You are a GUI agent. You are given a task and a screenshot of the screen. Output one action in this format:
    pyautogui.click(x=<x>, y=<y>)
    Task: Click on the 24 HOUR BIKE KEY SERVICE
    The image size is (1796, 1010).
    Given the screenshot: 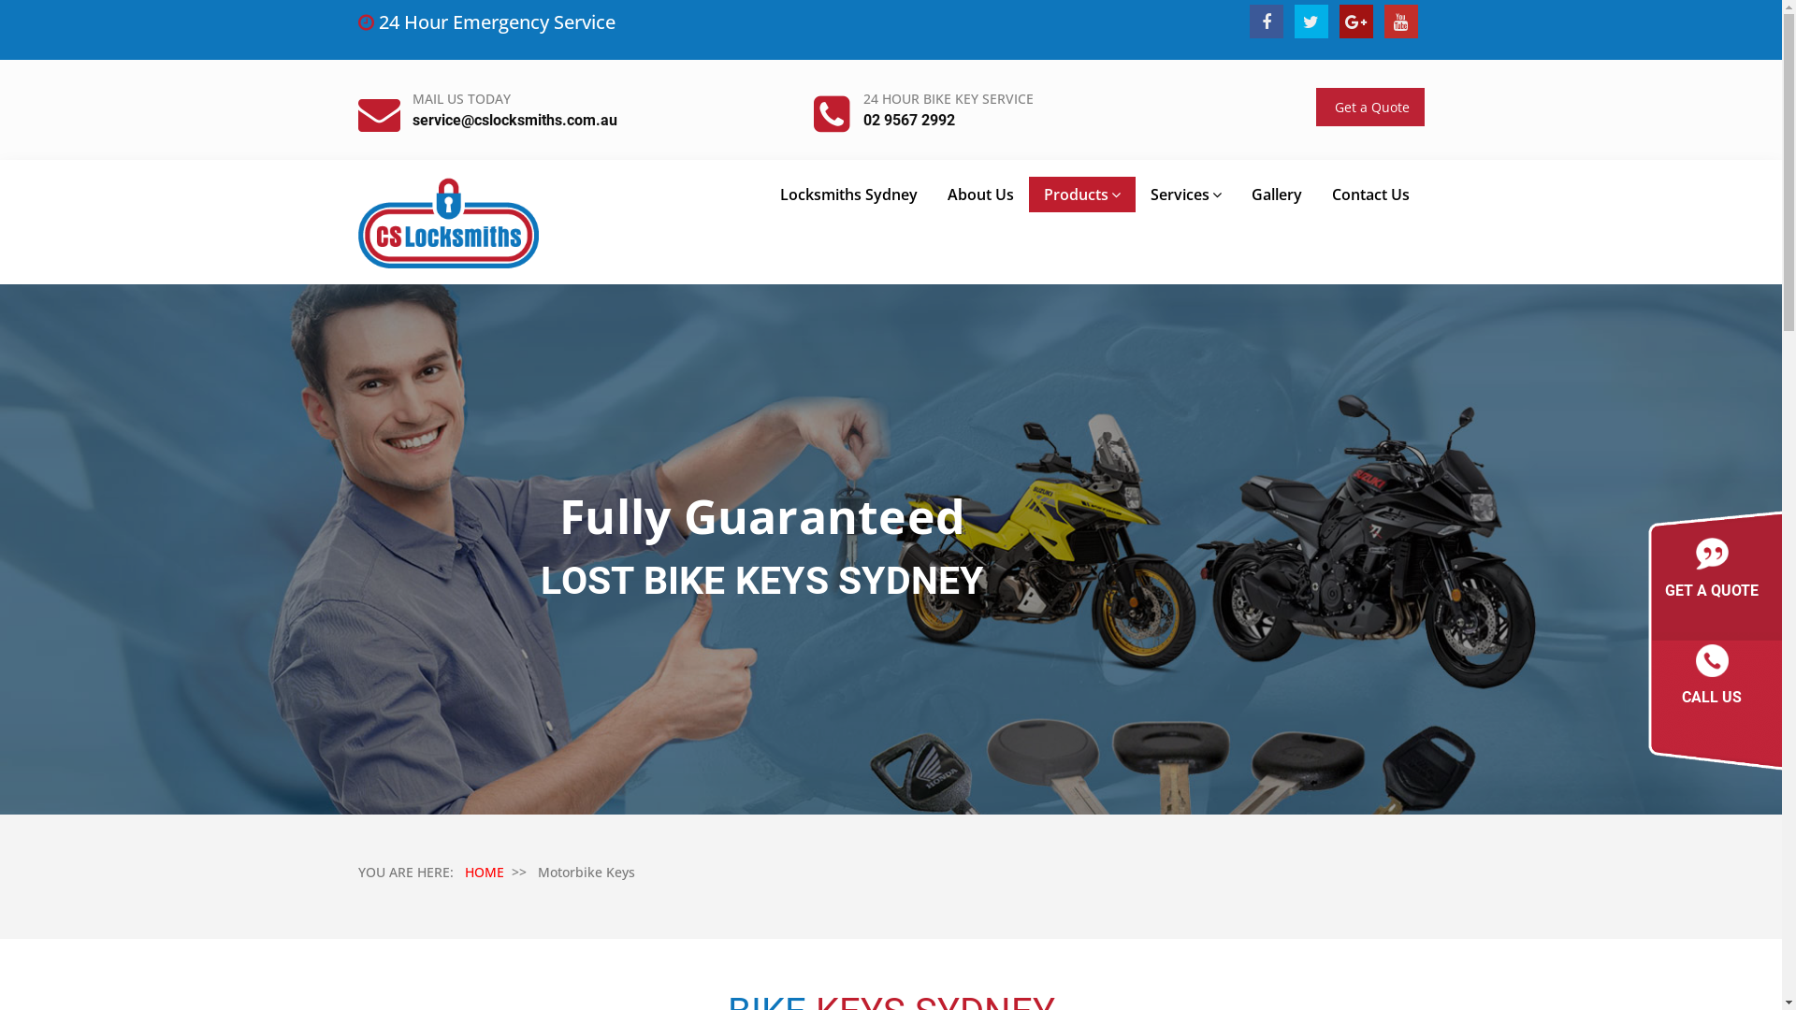 What is the action you would take?
    pyautogui.click(x=948, y=99)
    